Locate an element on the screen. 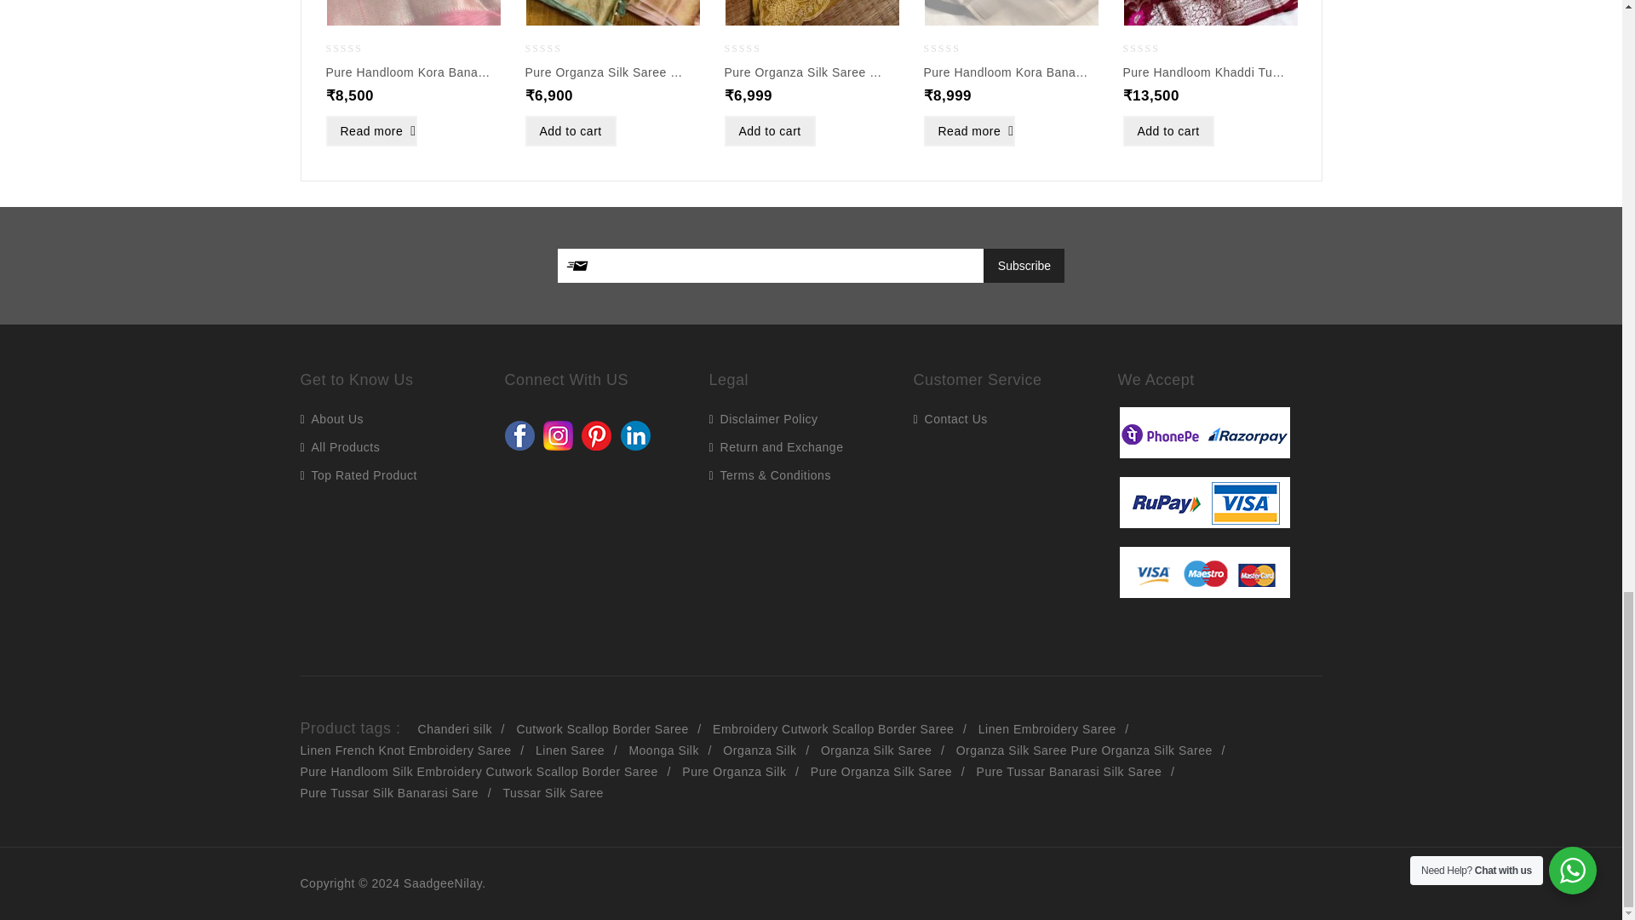 The width and height of the screenshot is (1635, 920). Subscribe is located at coordinates (1024, 265).